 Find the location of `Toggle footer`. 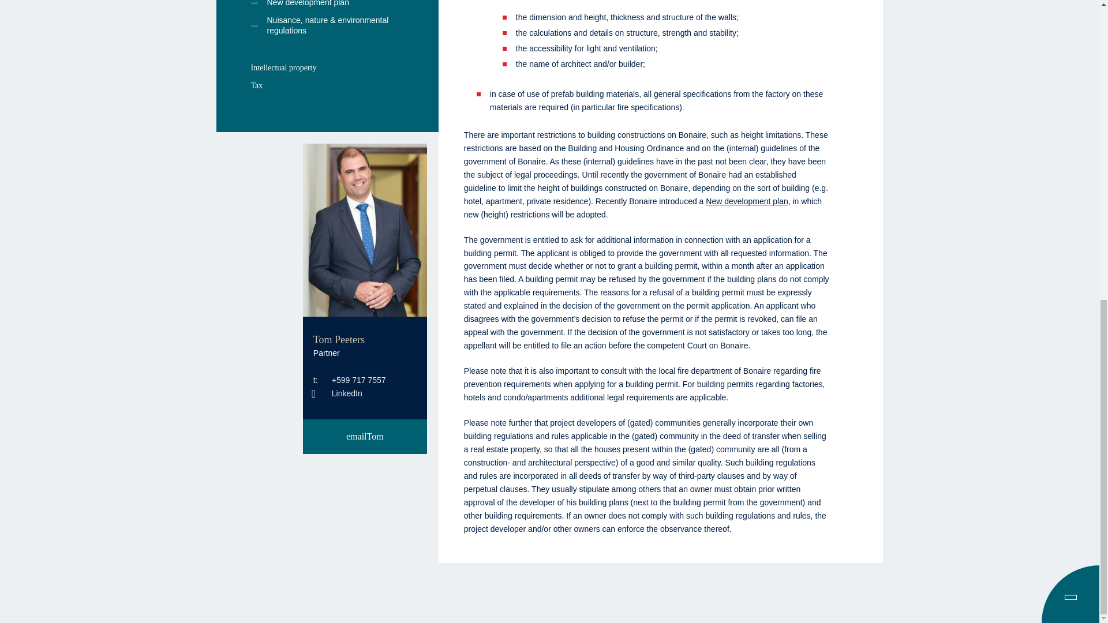

Toggle footer is located at coordinates (1072, 597).